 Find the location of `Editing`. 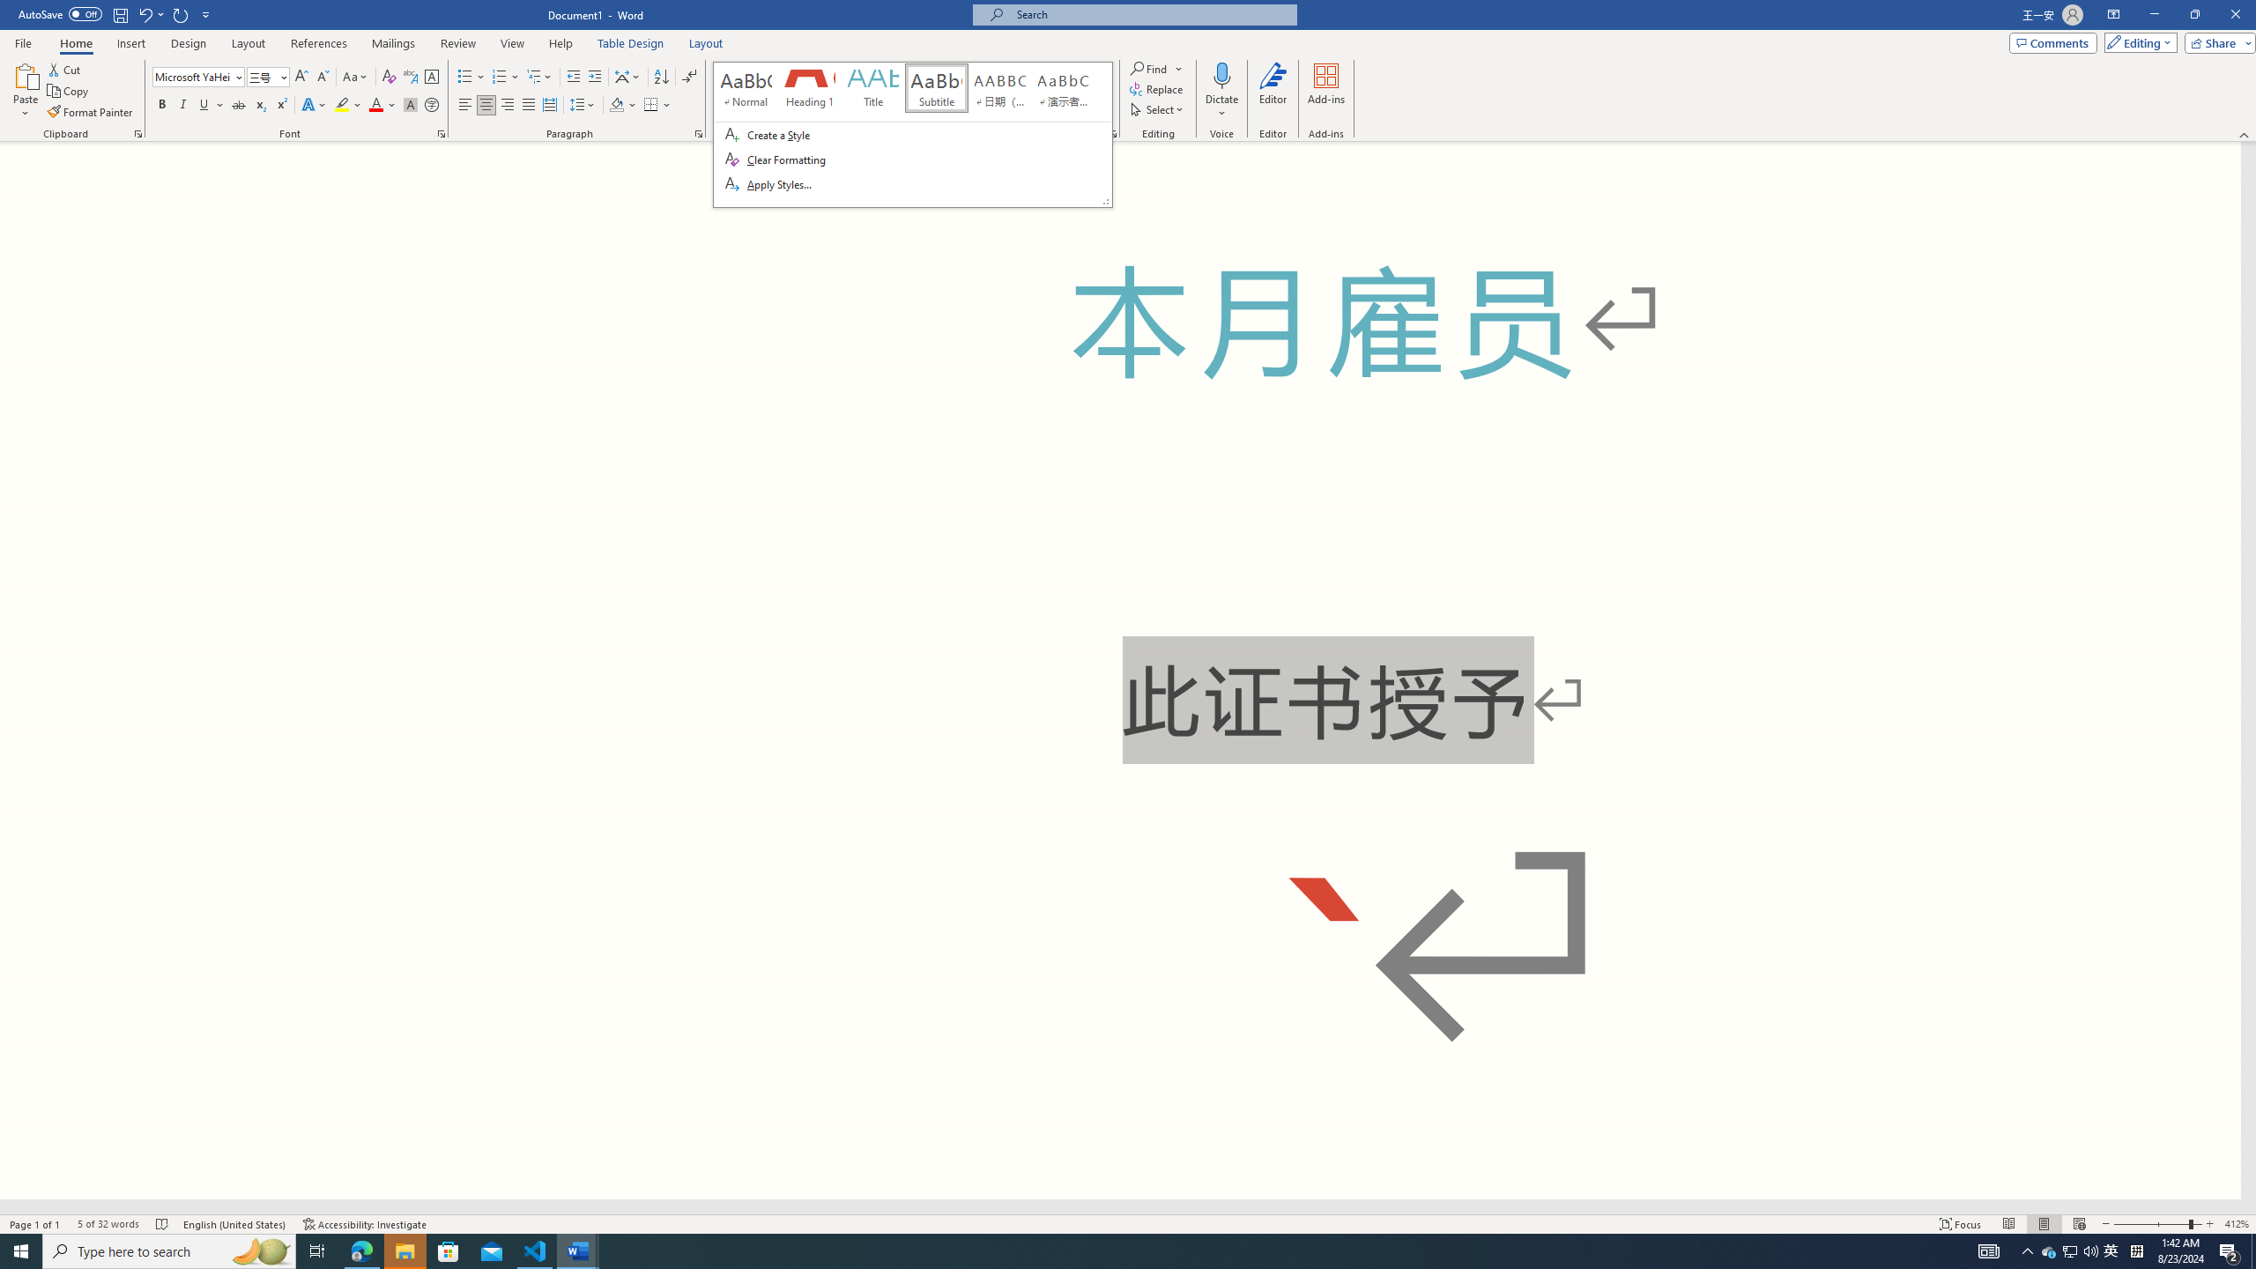

Editing is located at coordinates (2137, 42).